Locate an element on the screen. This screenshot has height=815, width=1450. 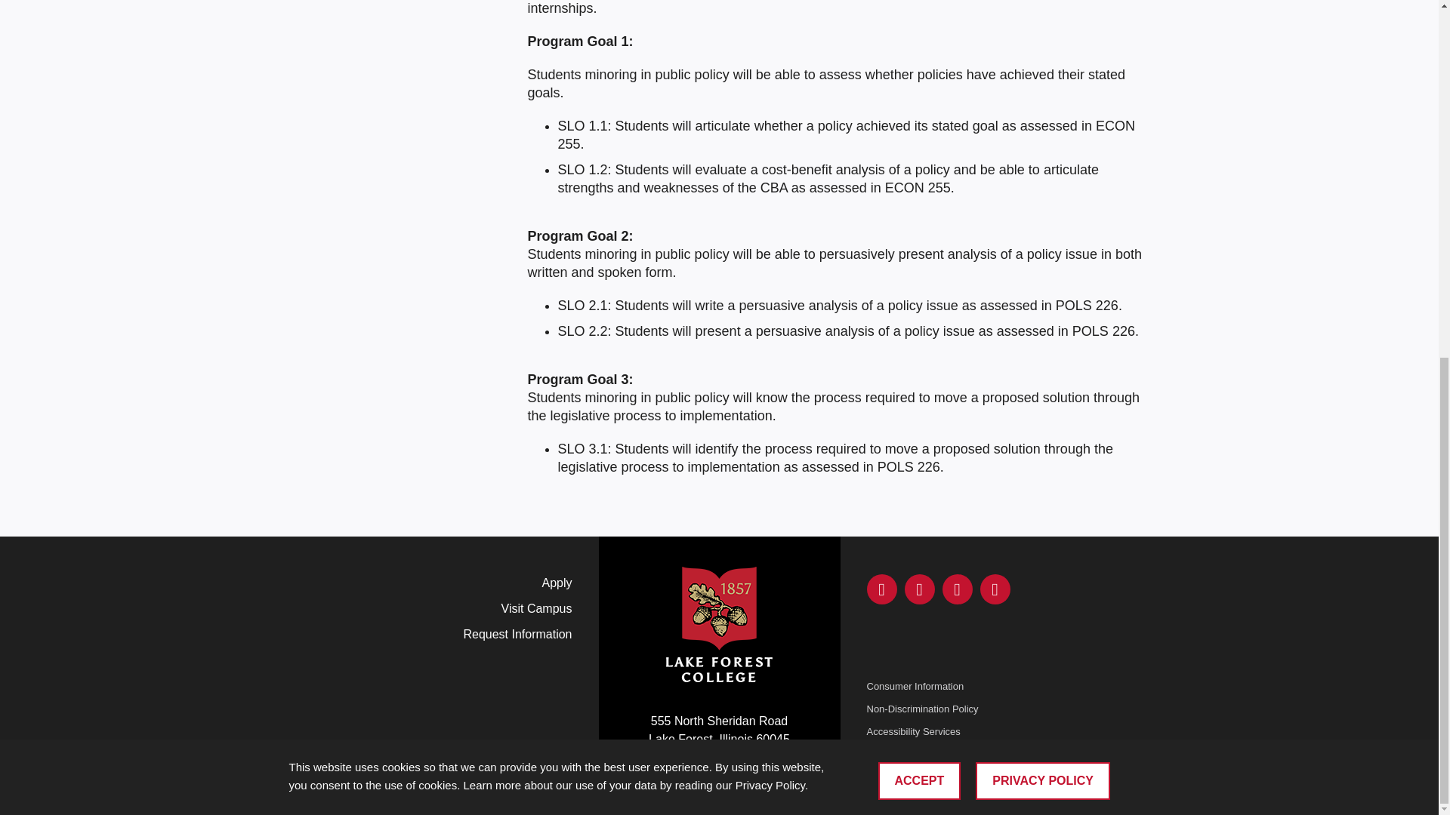
Privacy is located at coordinates (557, 753).